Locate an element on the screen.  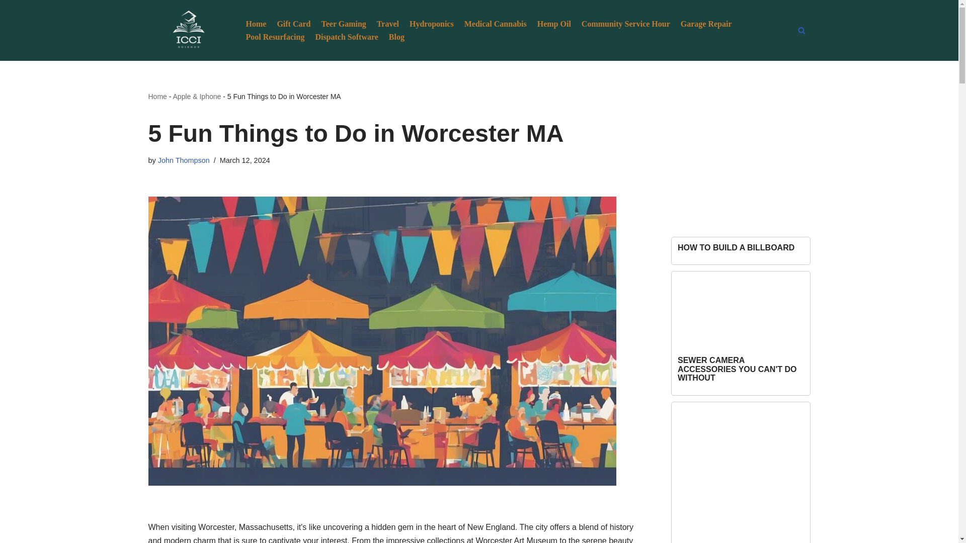
John Thompson is located at coordinates (184, 160).